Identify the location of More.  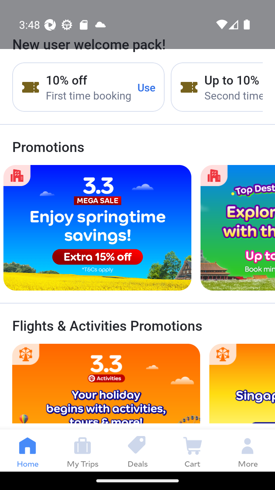
(247, 450).